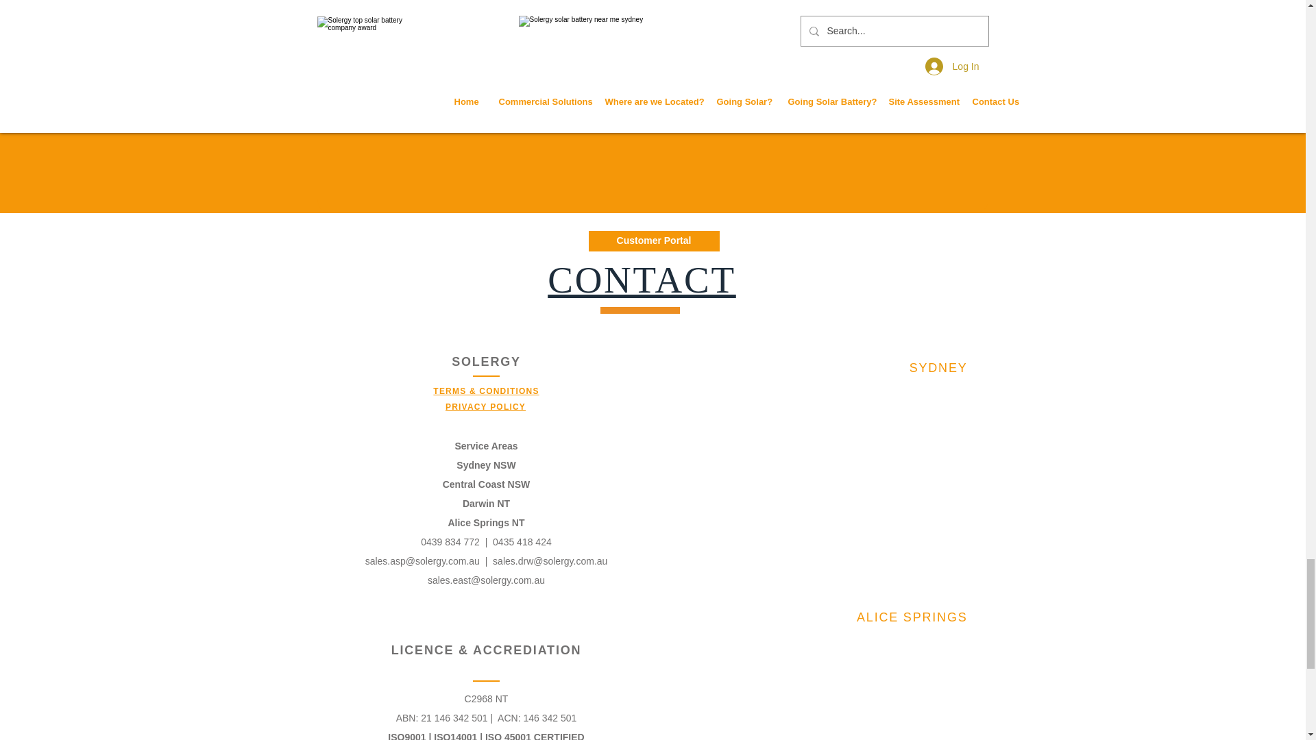  Describe the element at coordinates (653, 241) in the screenshot. I see `Customer Portal` at that location.